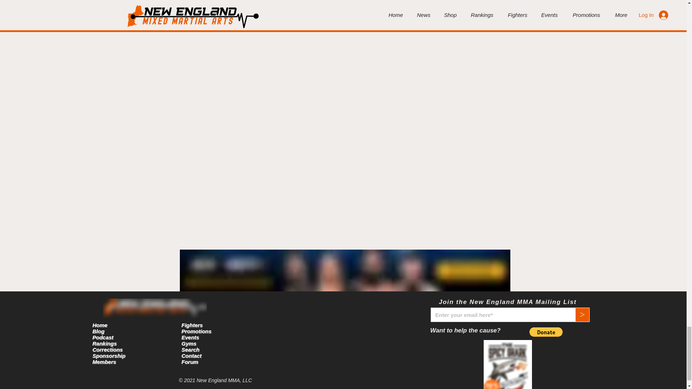 This screenshot has height=389, width=692. I want to click on Promotions, so click(196, 331).